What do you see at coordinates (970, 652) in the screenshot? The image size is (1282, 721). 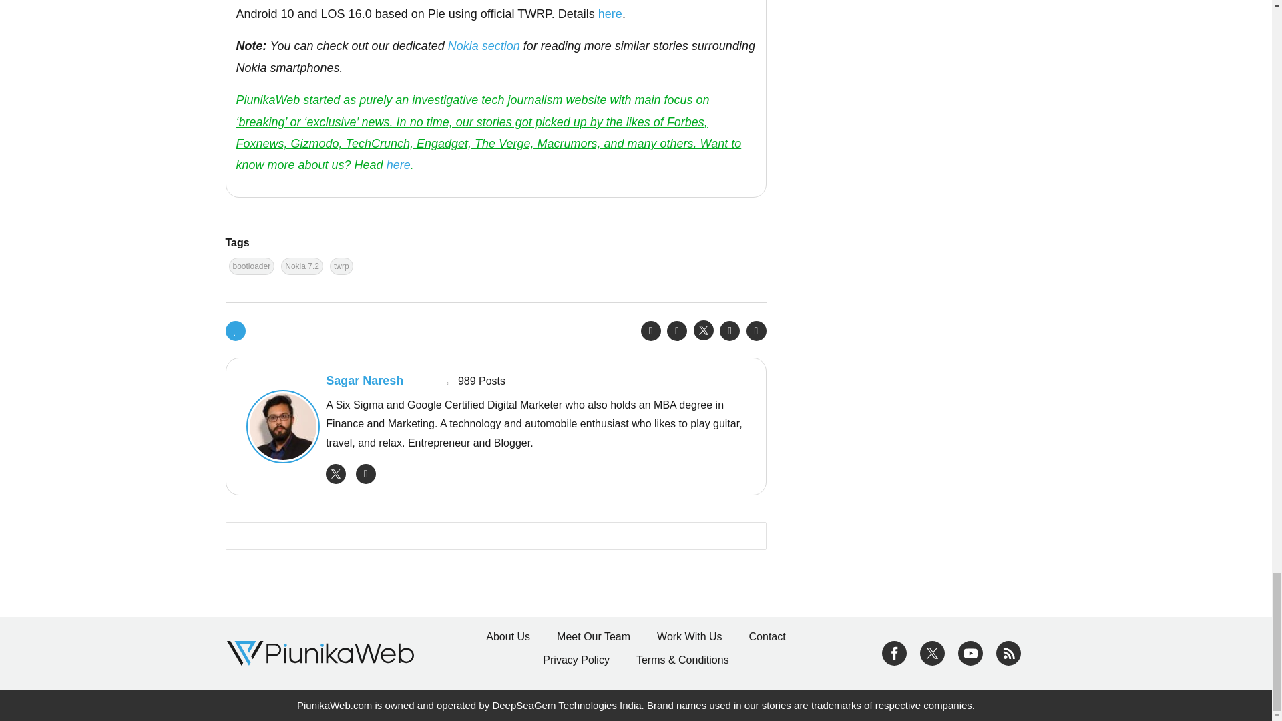 I see `YouTube` at bounding box center [970, 652].